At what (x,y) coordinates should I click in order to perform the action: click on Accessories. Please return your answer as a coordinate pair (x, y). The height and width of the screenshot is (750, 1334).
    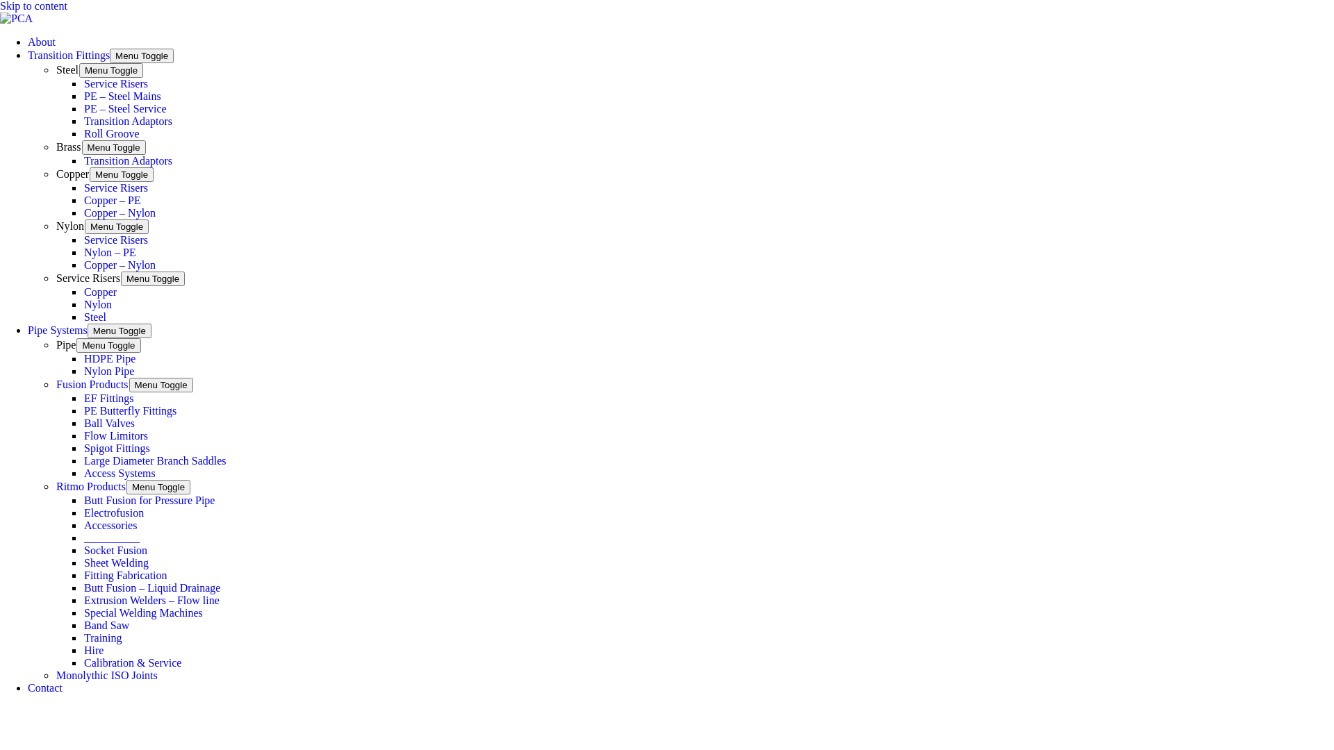
    Looking at the image, I should click on (110, 525).